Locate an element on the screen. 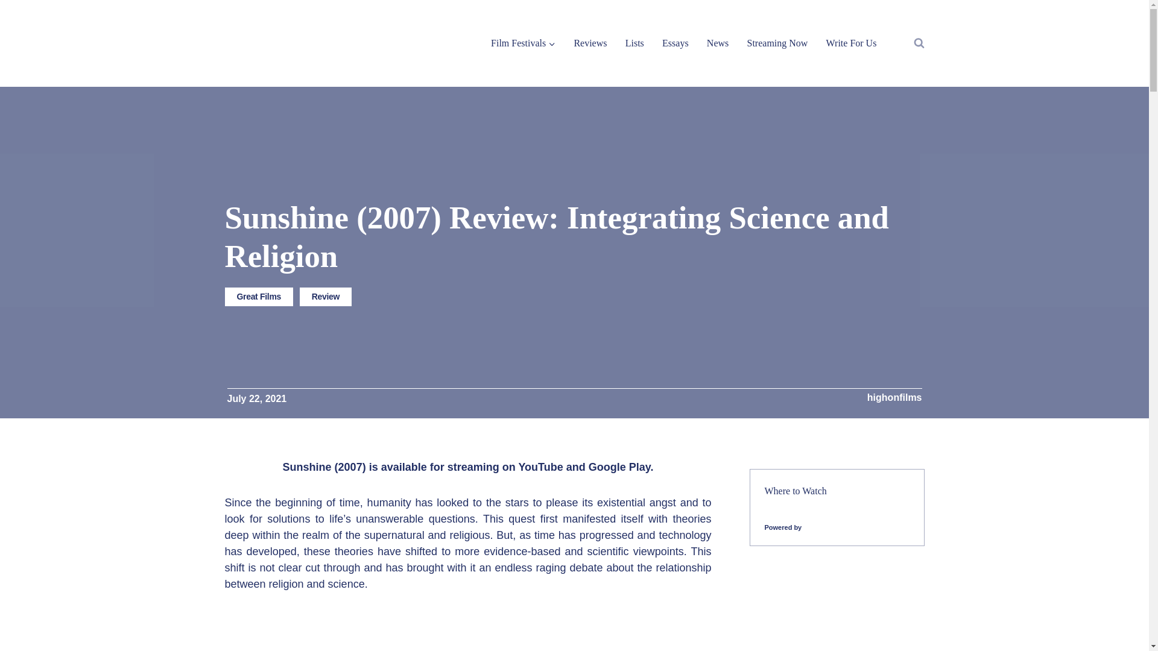 This screenshot has width=1158, height=651. Reviews is located at coordinates (590, 42).